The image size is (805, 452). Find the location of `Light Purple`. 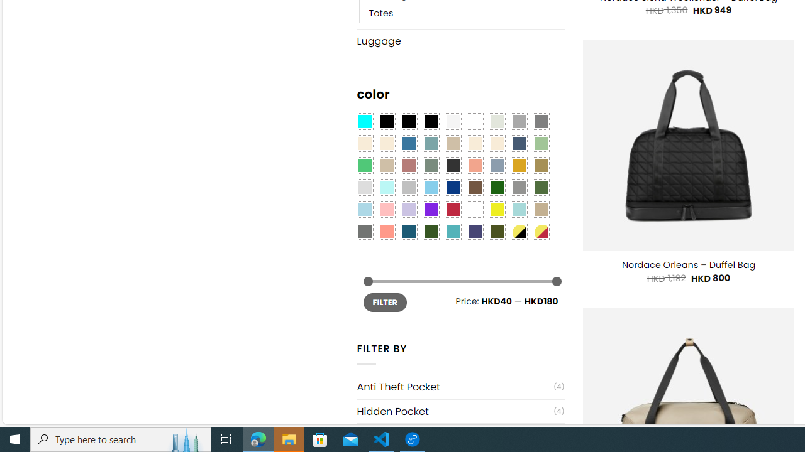

Light Purple is located at coordinates (409, 210).